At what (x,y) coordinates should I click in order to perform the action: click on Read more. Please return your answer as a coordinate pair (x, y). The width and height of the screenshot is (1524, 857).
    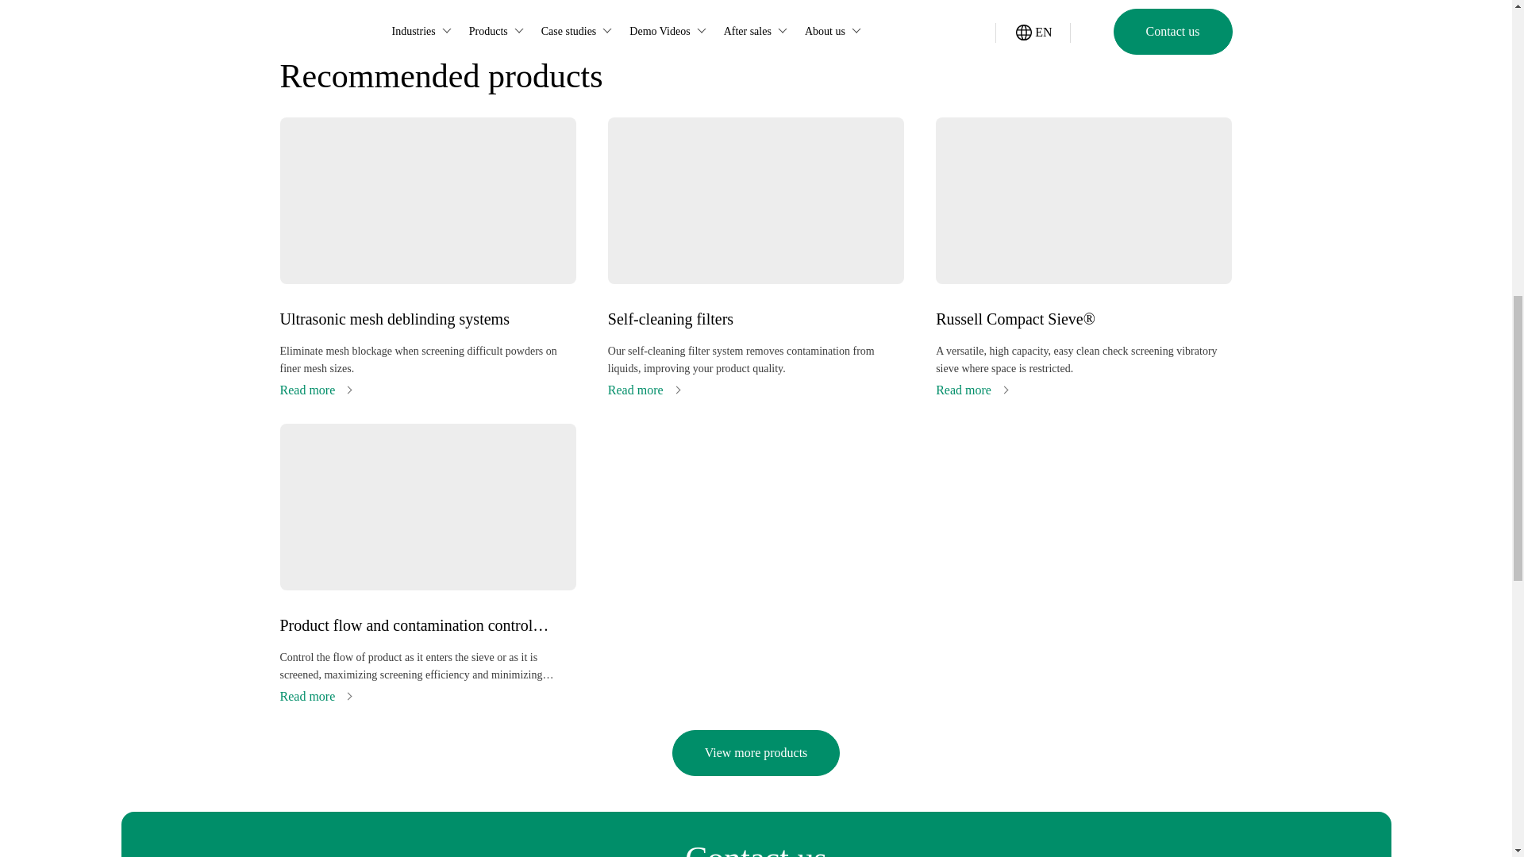
    Looking at the image, I should click on (314, 390).